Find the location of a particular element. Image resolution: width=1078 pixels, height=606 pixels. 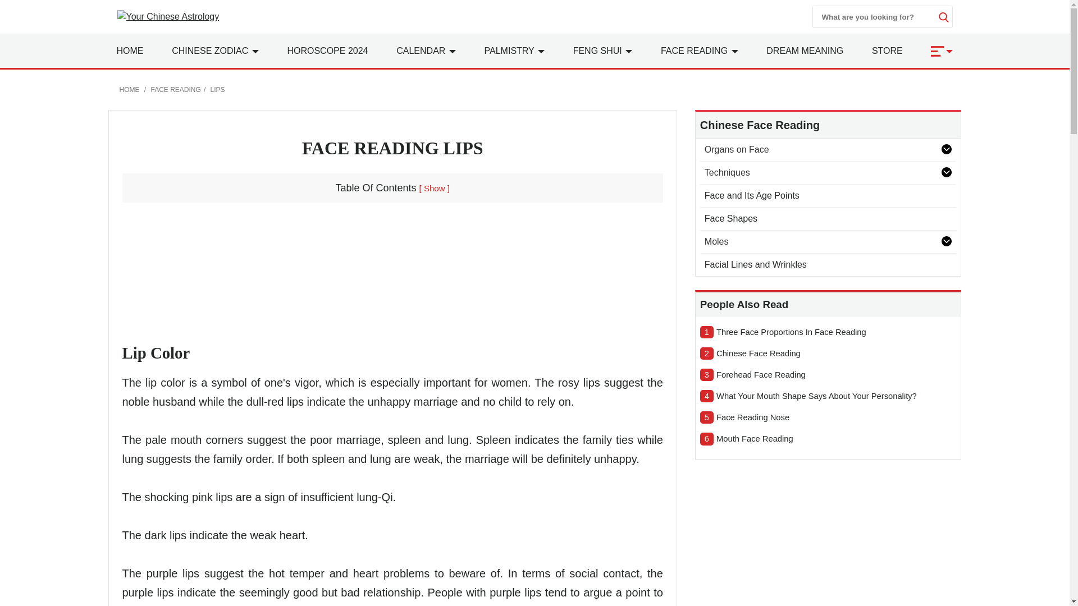

PALMISTRY is located at coordinates (514, 50).